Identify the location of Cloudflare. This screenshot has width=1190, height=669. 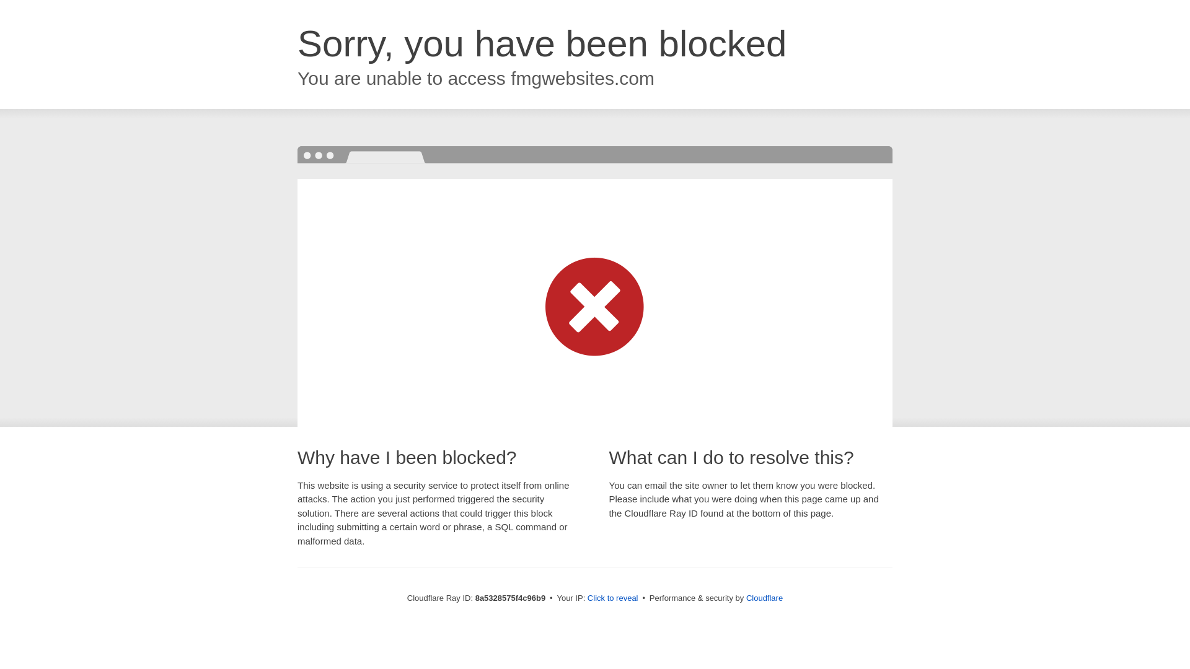
(764, 598).